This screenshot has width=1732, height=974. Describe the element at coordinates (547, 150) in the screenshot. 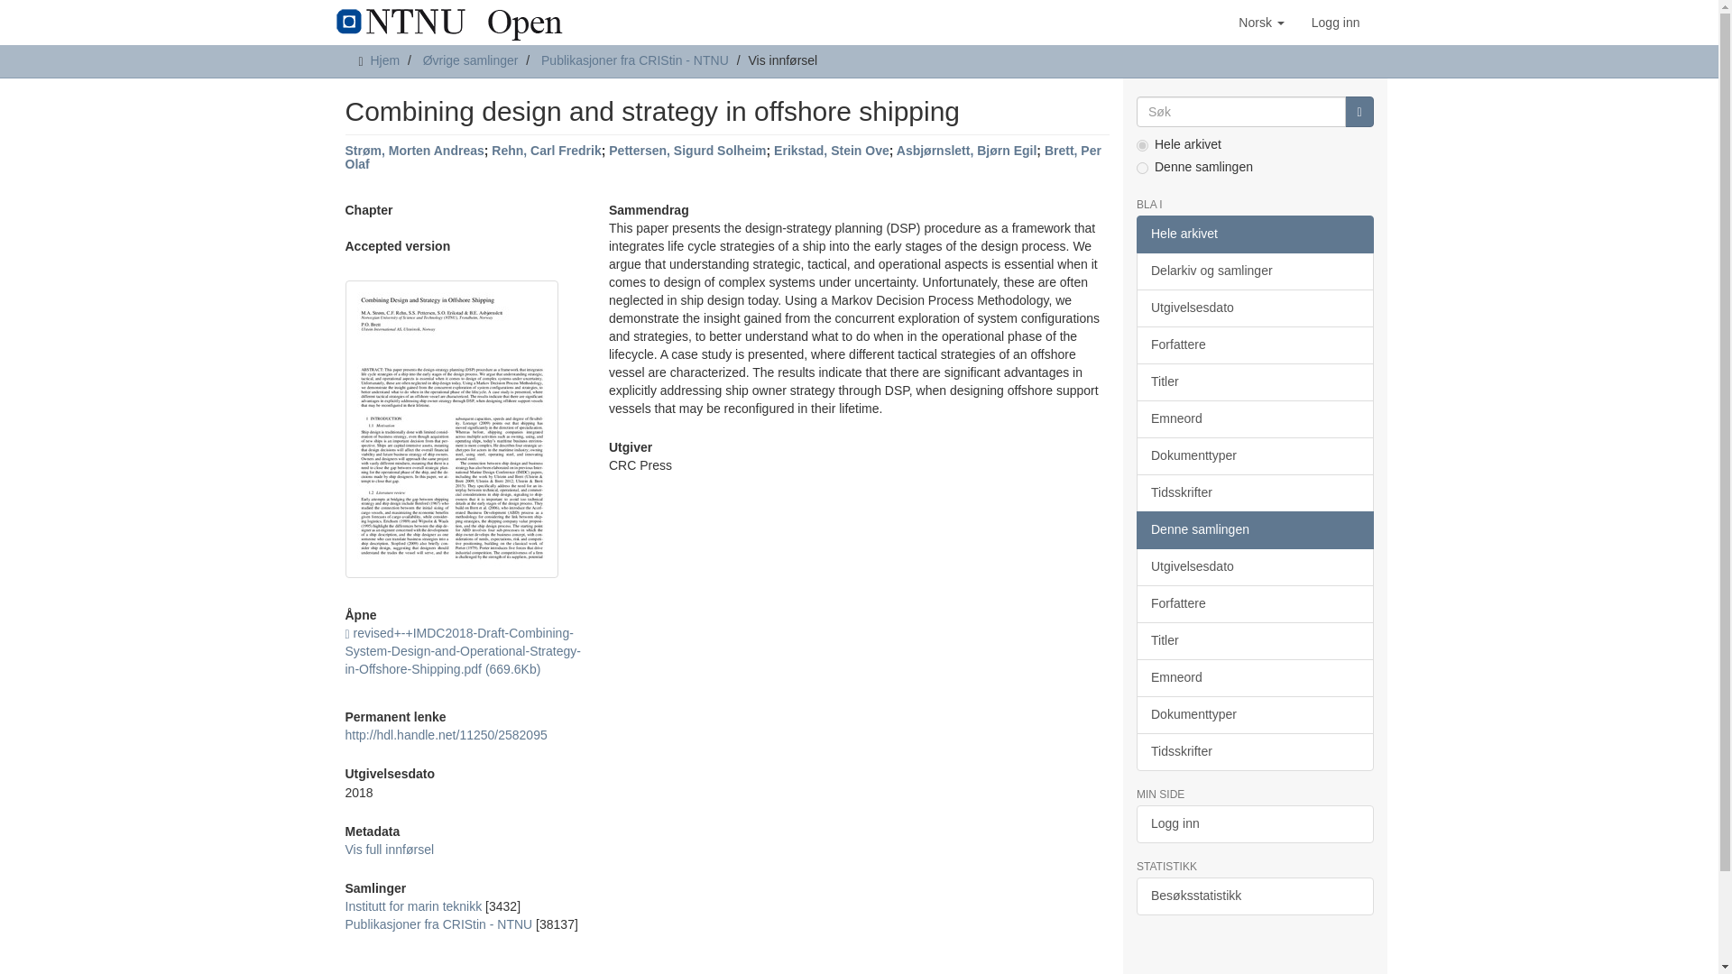

I see `Rehn, Carl Fredrik` at that location.